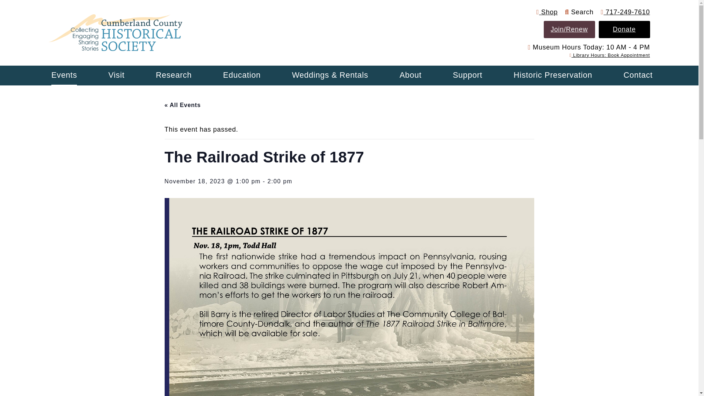  I want to click on Events, so click(64, 76).